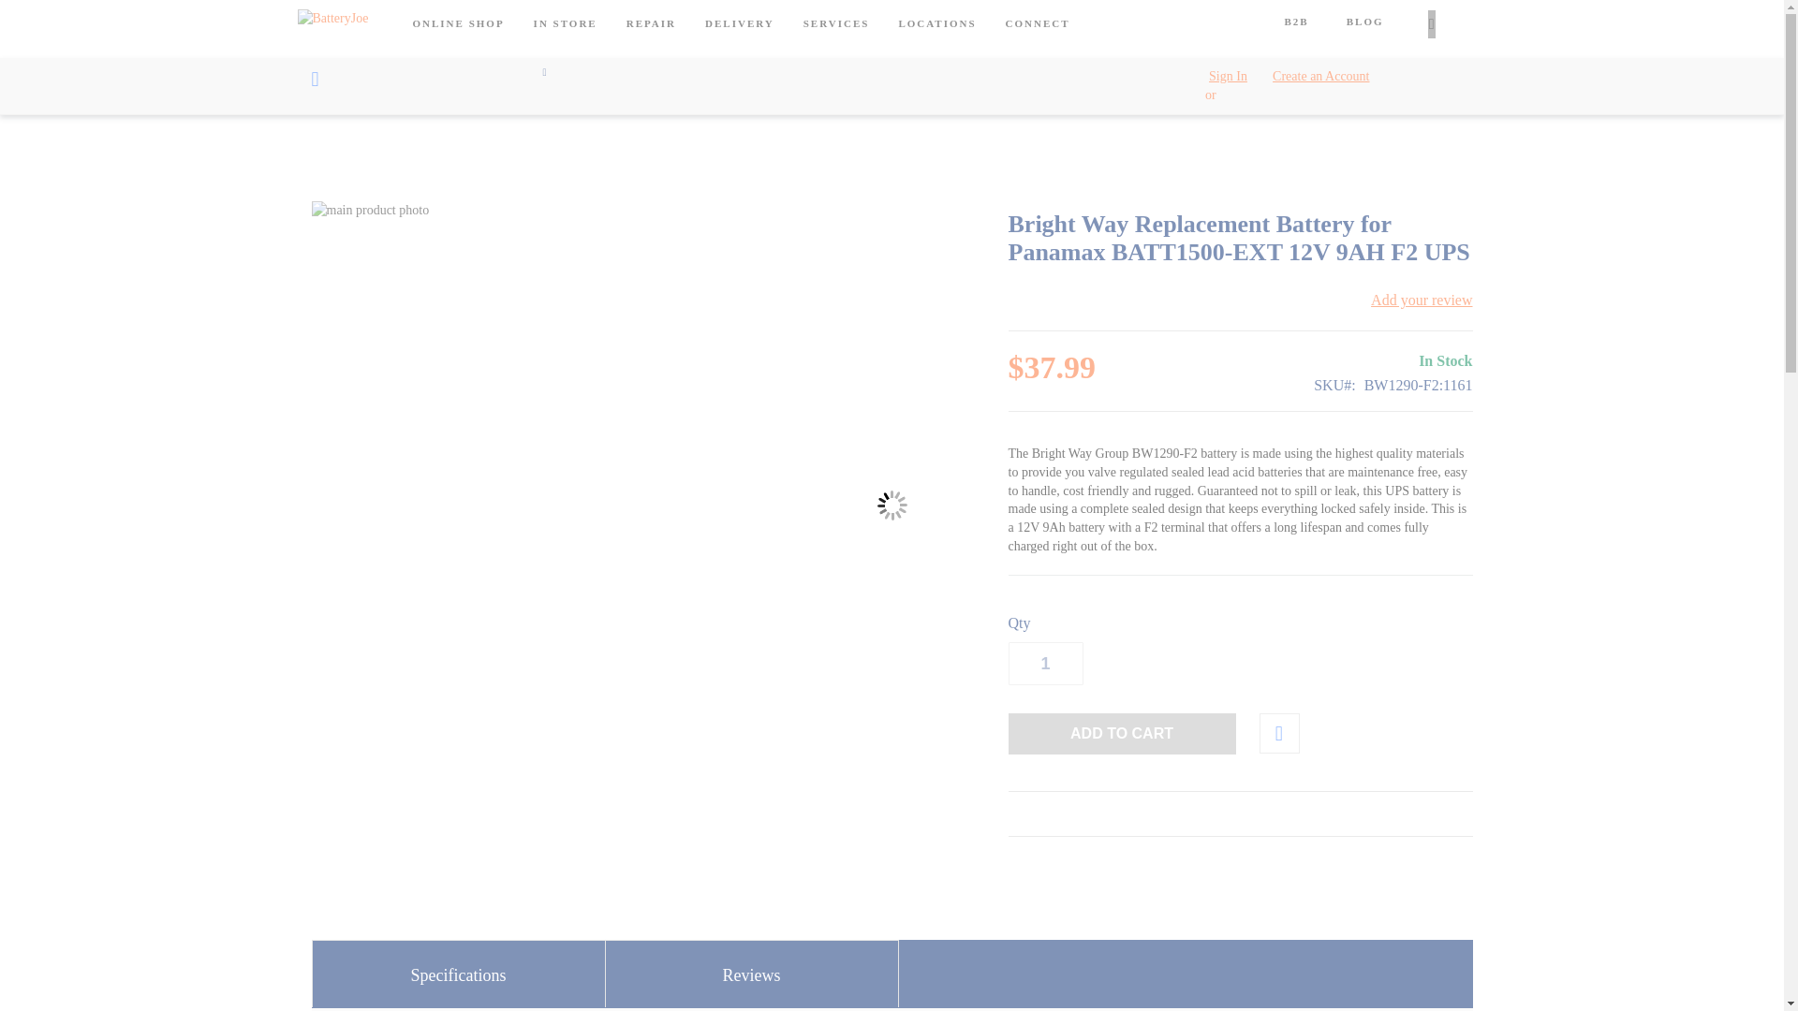 Image resolution: width=1798 pixels, height=1011 pixels. I want to click on Availability, so click(1393, 361).